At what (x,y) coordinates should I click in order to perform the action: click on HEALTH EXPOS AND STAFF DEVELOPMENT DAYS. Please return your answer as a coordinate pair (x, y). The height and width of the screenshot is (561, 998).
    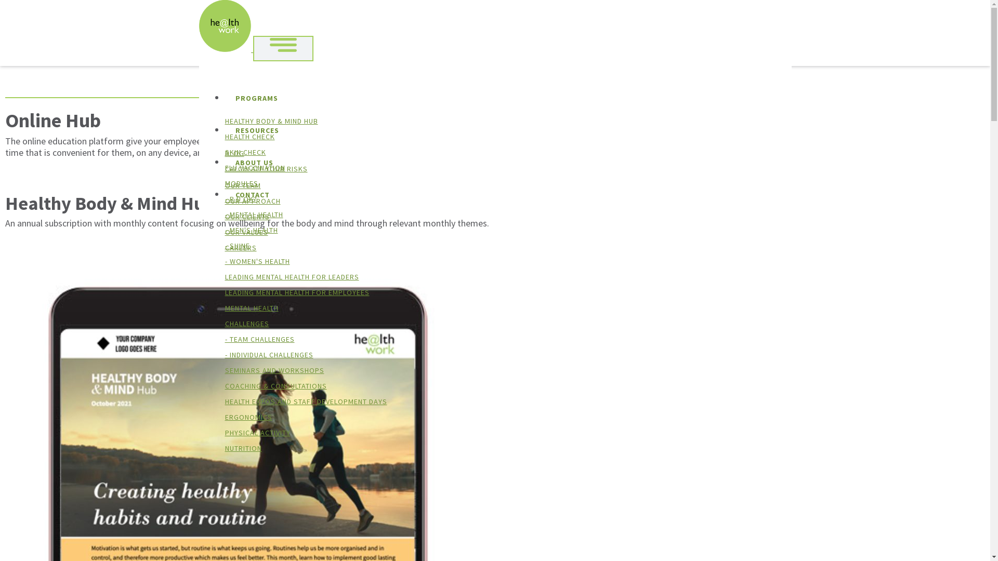
    Looking at the image, I should click on (306, 402).